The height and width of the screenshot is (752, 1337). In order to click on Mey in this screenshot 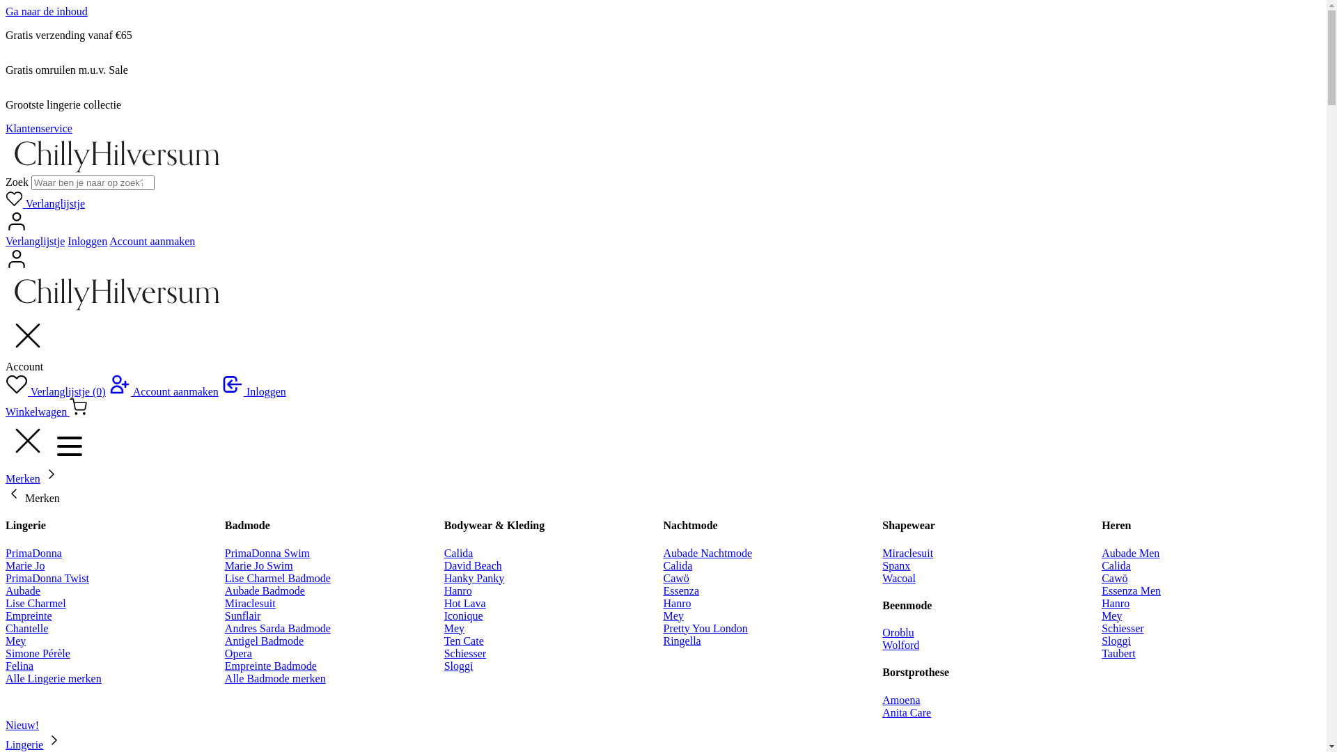, I will do `click(454, 628)`.